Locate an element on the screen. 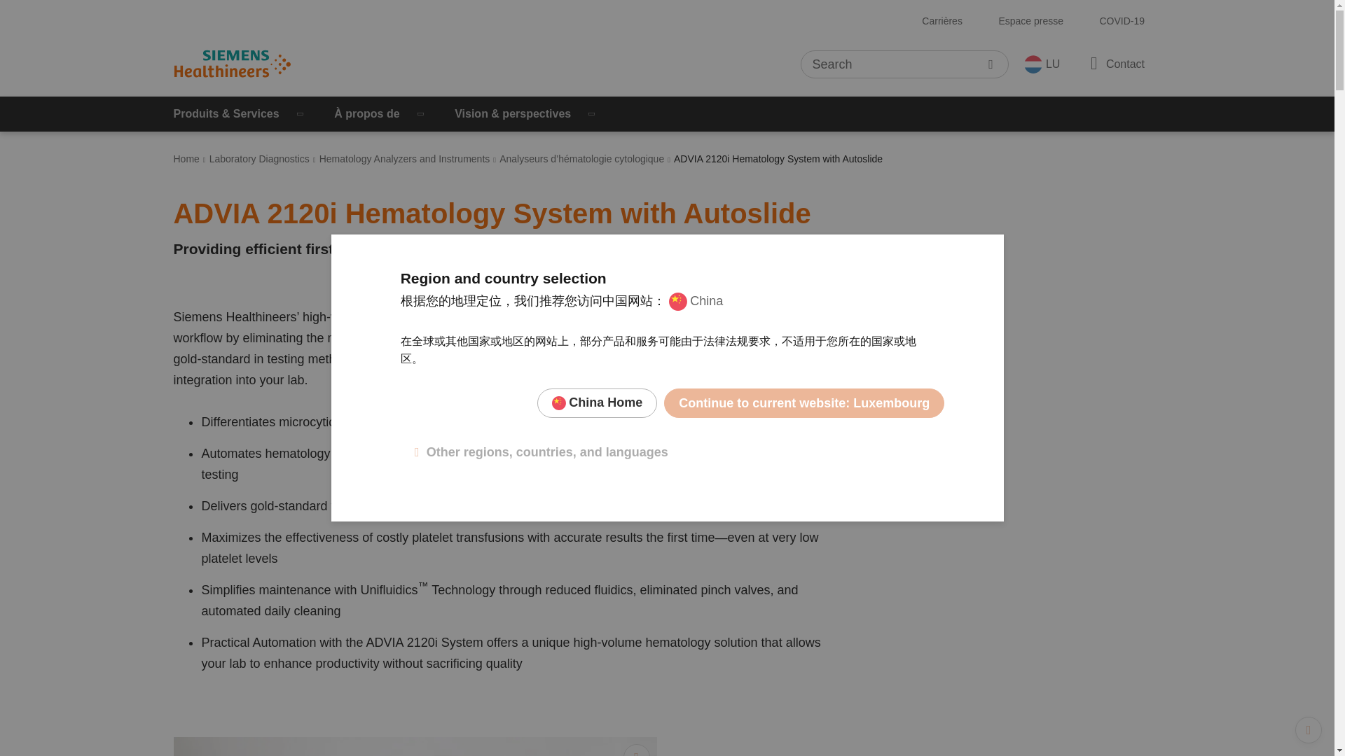  Laboratory Diagnostics is located at coordinates (259, 159).